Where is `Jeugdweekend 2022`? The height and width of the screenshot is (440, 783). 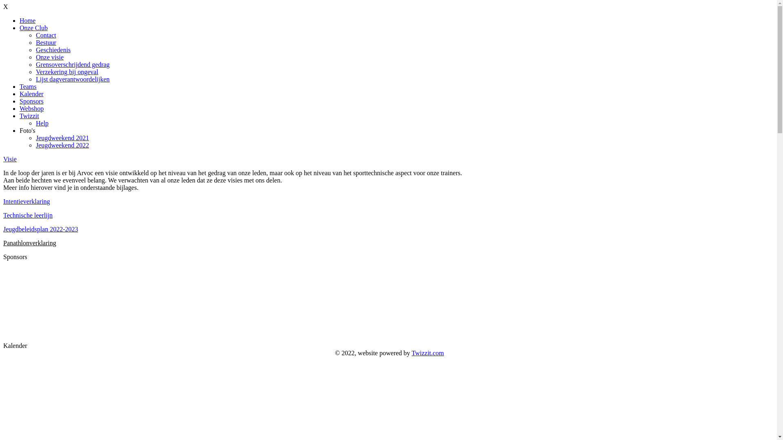 Jeugdweekend 2022 is located at coordinates (62, 145).